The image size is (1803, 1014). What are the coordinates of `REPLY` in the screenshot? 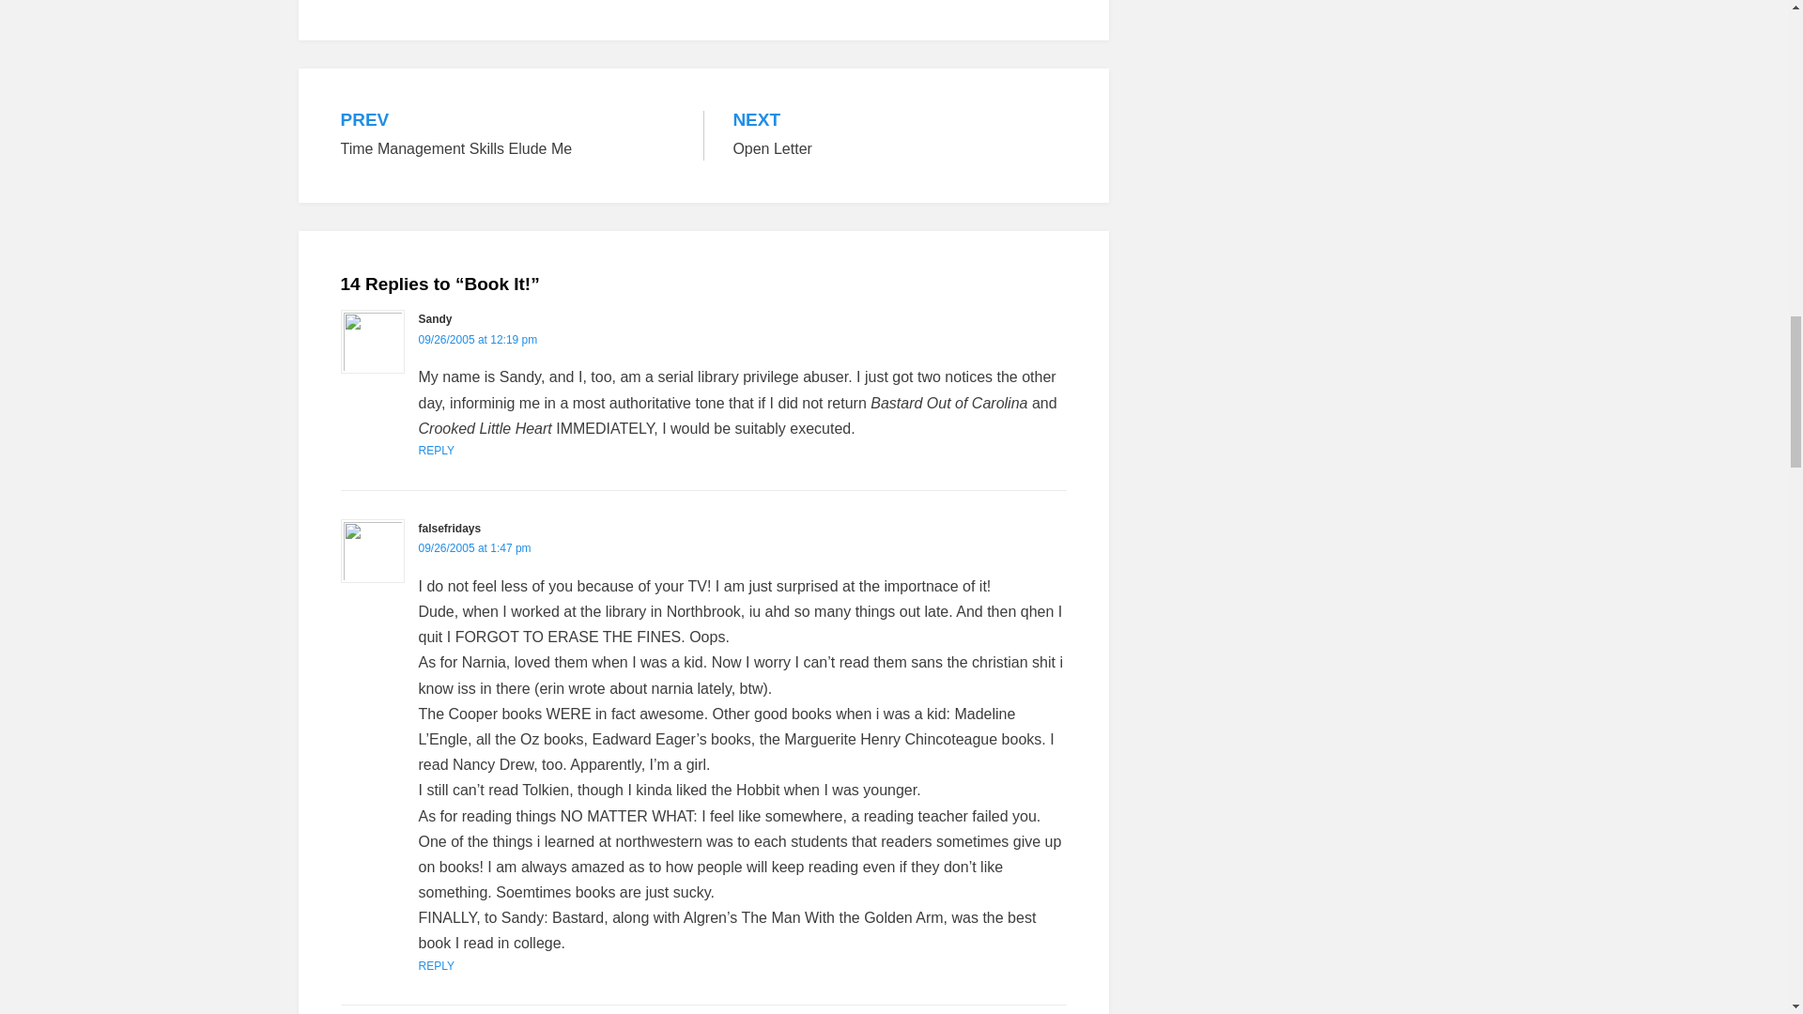 It's located at (436, 965).